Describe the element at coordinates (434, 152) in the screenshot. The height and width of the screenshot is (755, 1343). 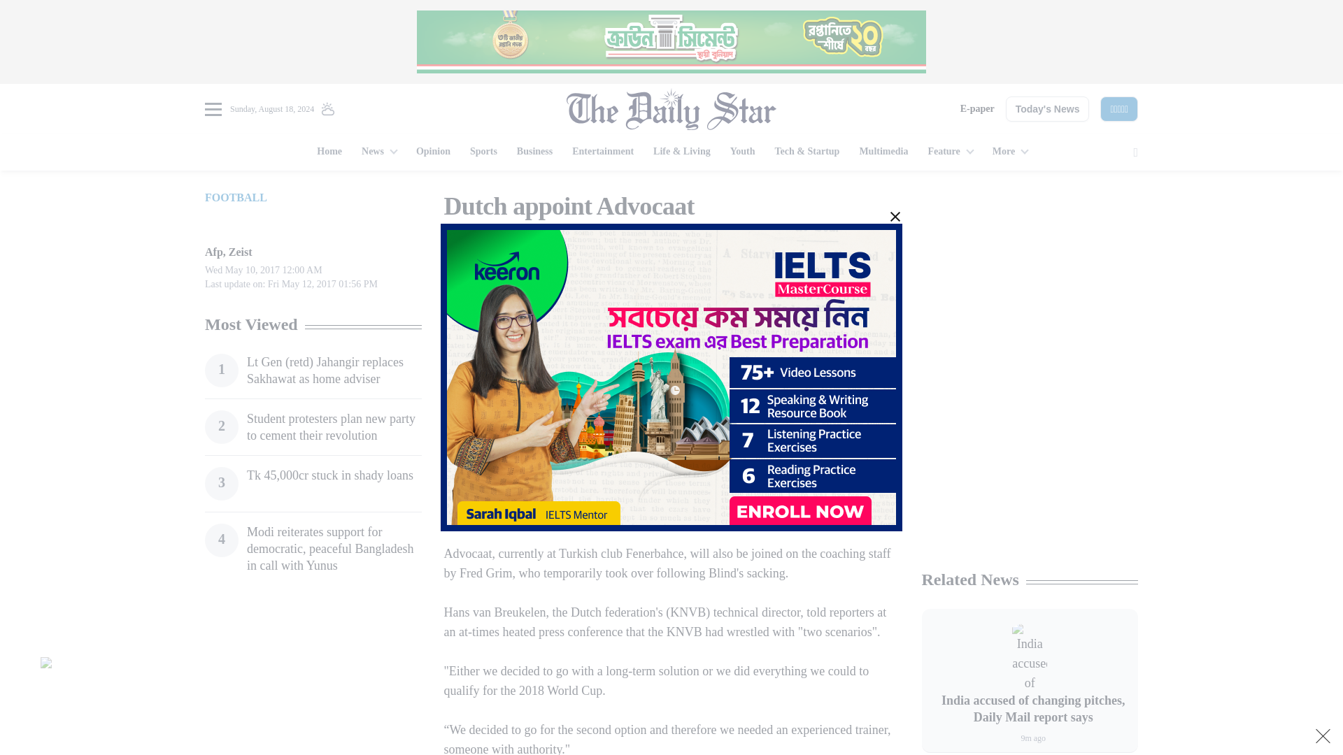
I see `Opinion` at that location.